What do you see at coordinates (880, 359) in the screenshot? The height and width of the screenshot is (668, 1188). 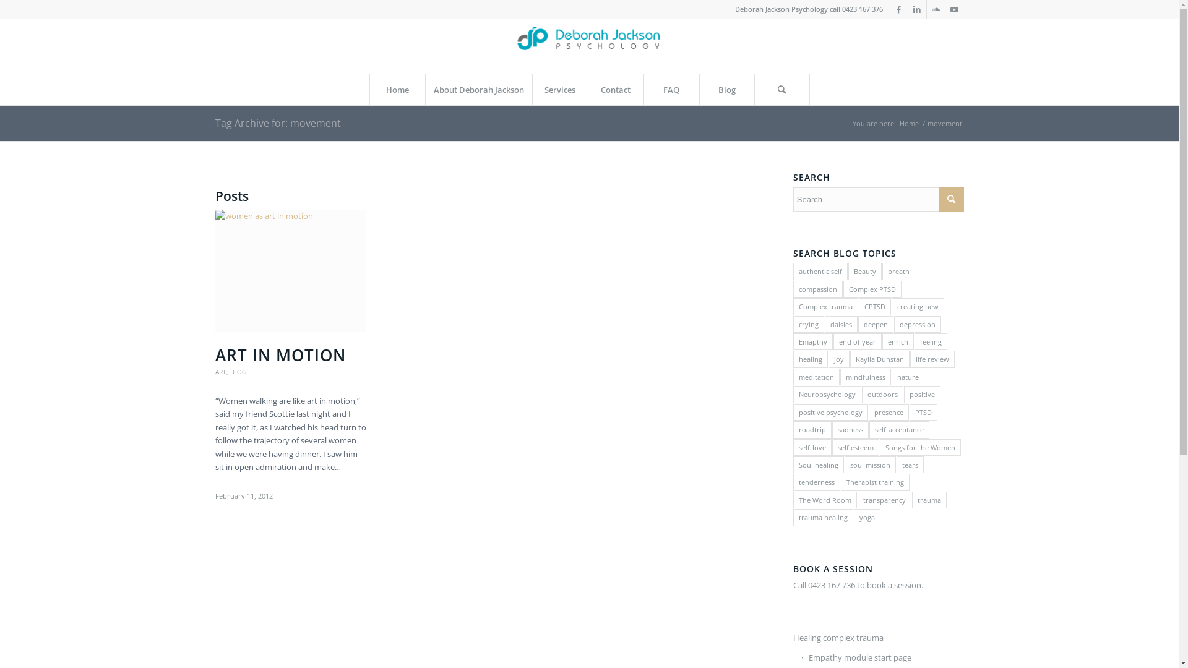 I see `Kaylia Dunstan` at bounding box center [880, 359].